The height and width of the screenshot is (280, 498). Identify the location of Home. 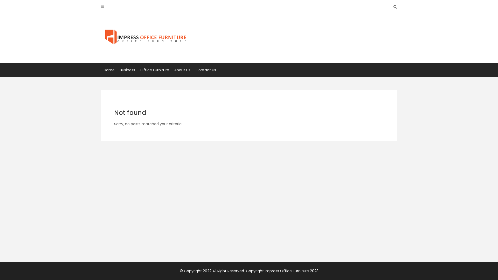
(109, 70).